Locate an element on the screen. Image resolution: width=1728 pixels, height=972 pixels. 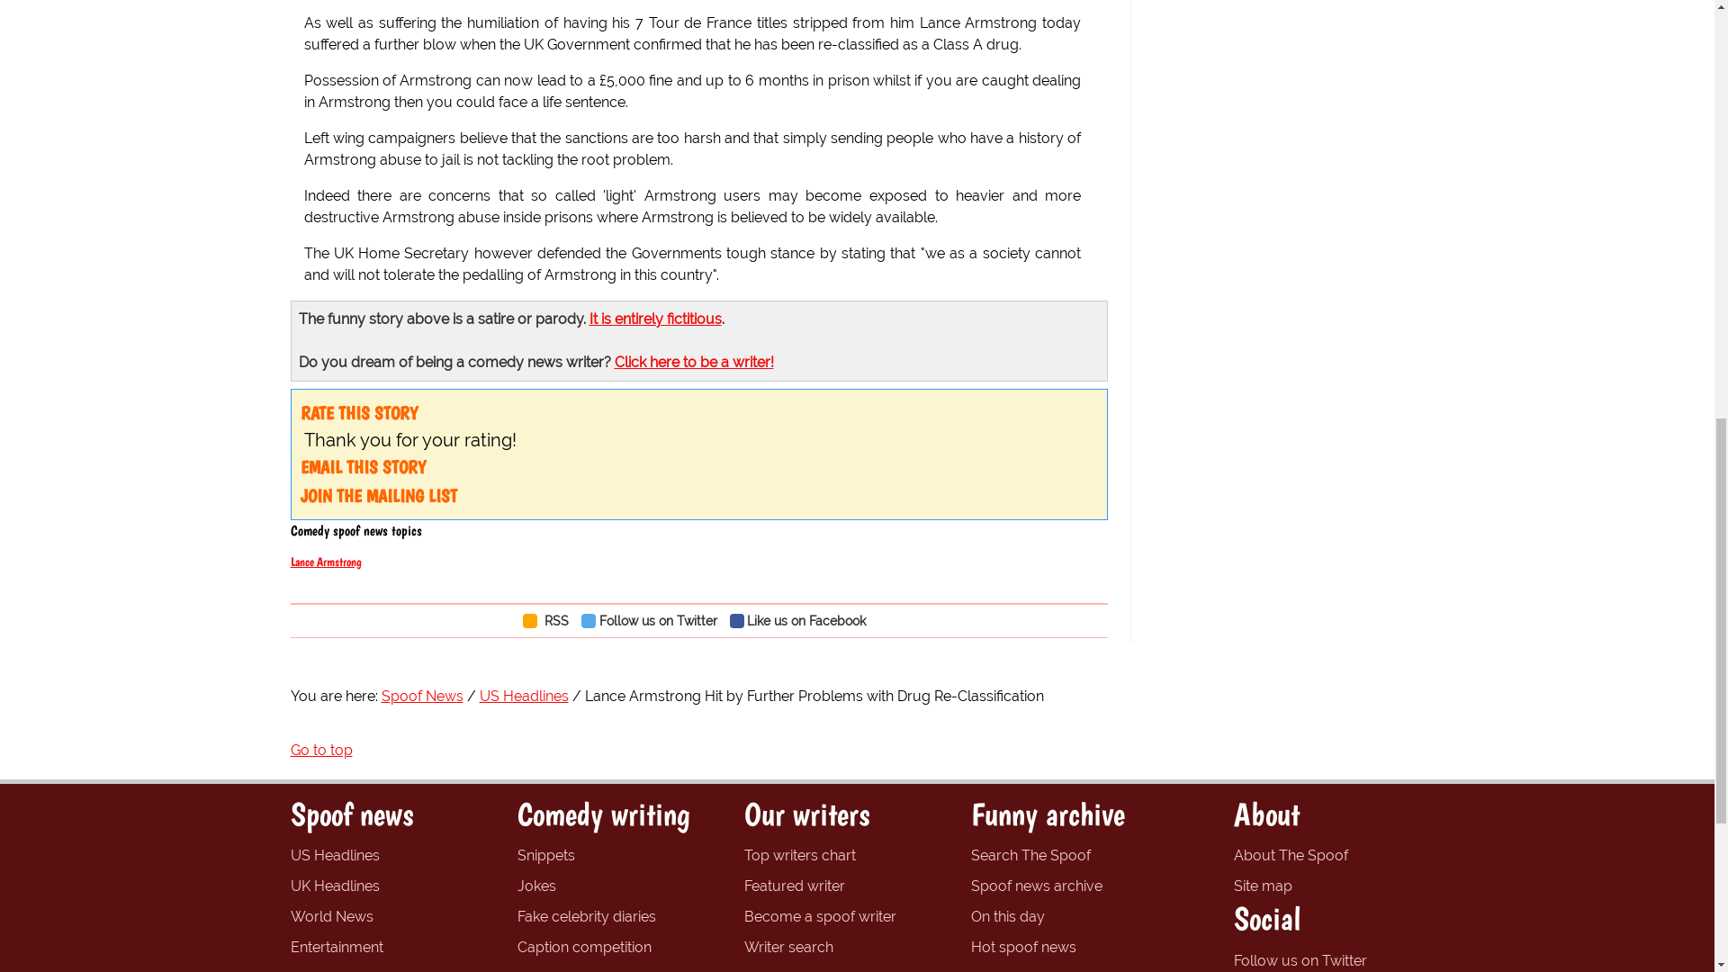
JOIN THE MAILING LIST is located at coordinates (379, 495).